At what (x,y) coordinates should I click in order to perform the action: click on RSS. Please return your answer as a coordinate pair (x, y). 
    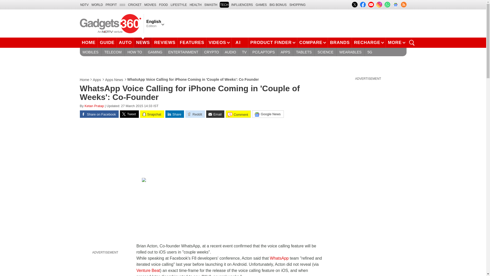
    Looking at the image, I should click on (403, 5).